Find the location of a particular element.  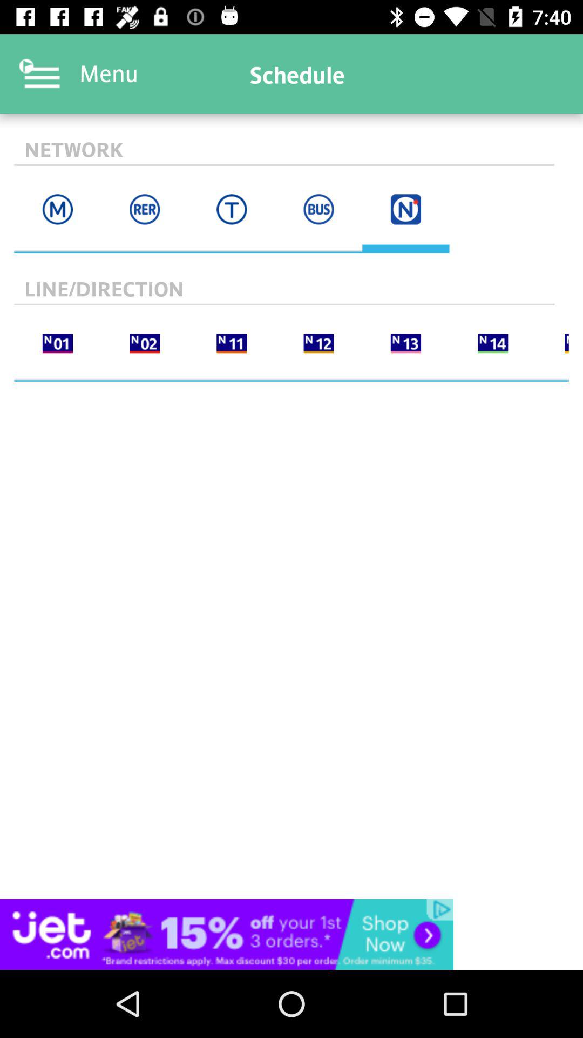

advertisement box is located at coordinates (291, 934).